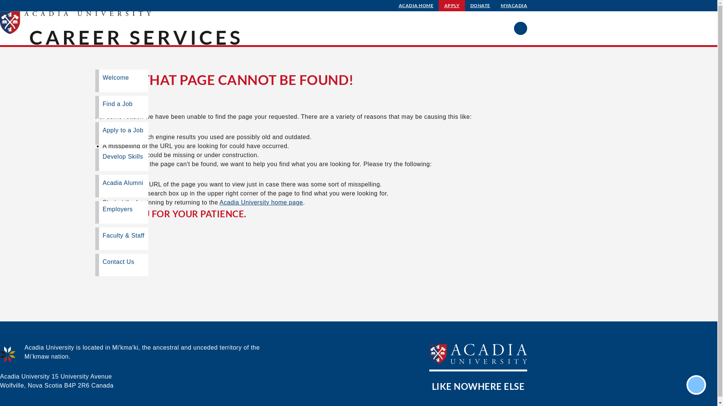 The width and height of the screenshot is (723, 406). Describe the element at coordinates (136, 37) in the screenshot. I see `CAREER SERVICES` at that location.